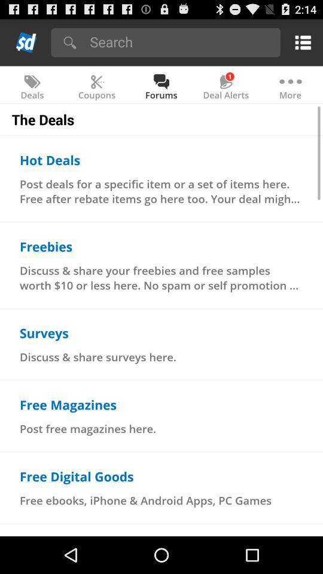 This screenshot has height=574, width=323. Describe the element at coordinates (50, 160) in the screenshot. I see `tap icon below the the deals item` at that location.